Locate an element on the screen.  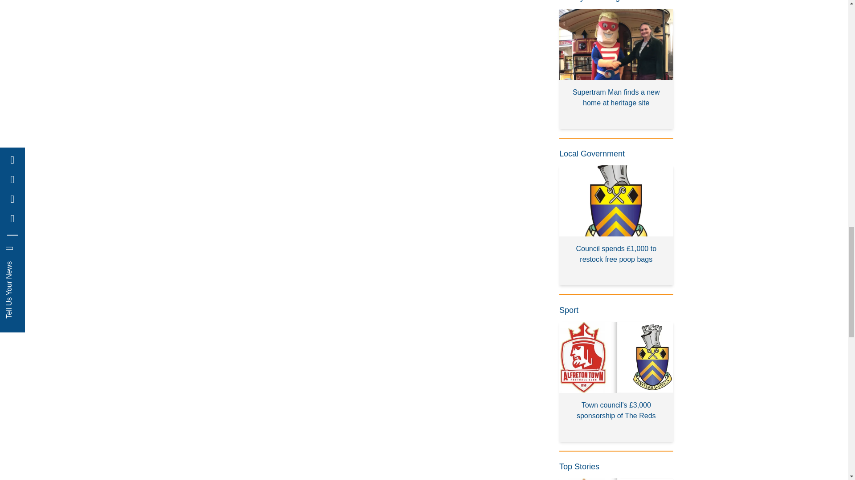
Supertram Man finds a new home at heritage site is located at coordinates (616, 69).